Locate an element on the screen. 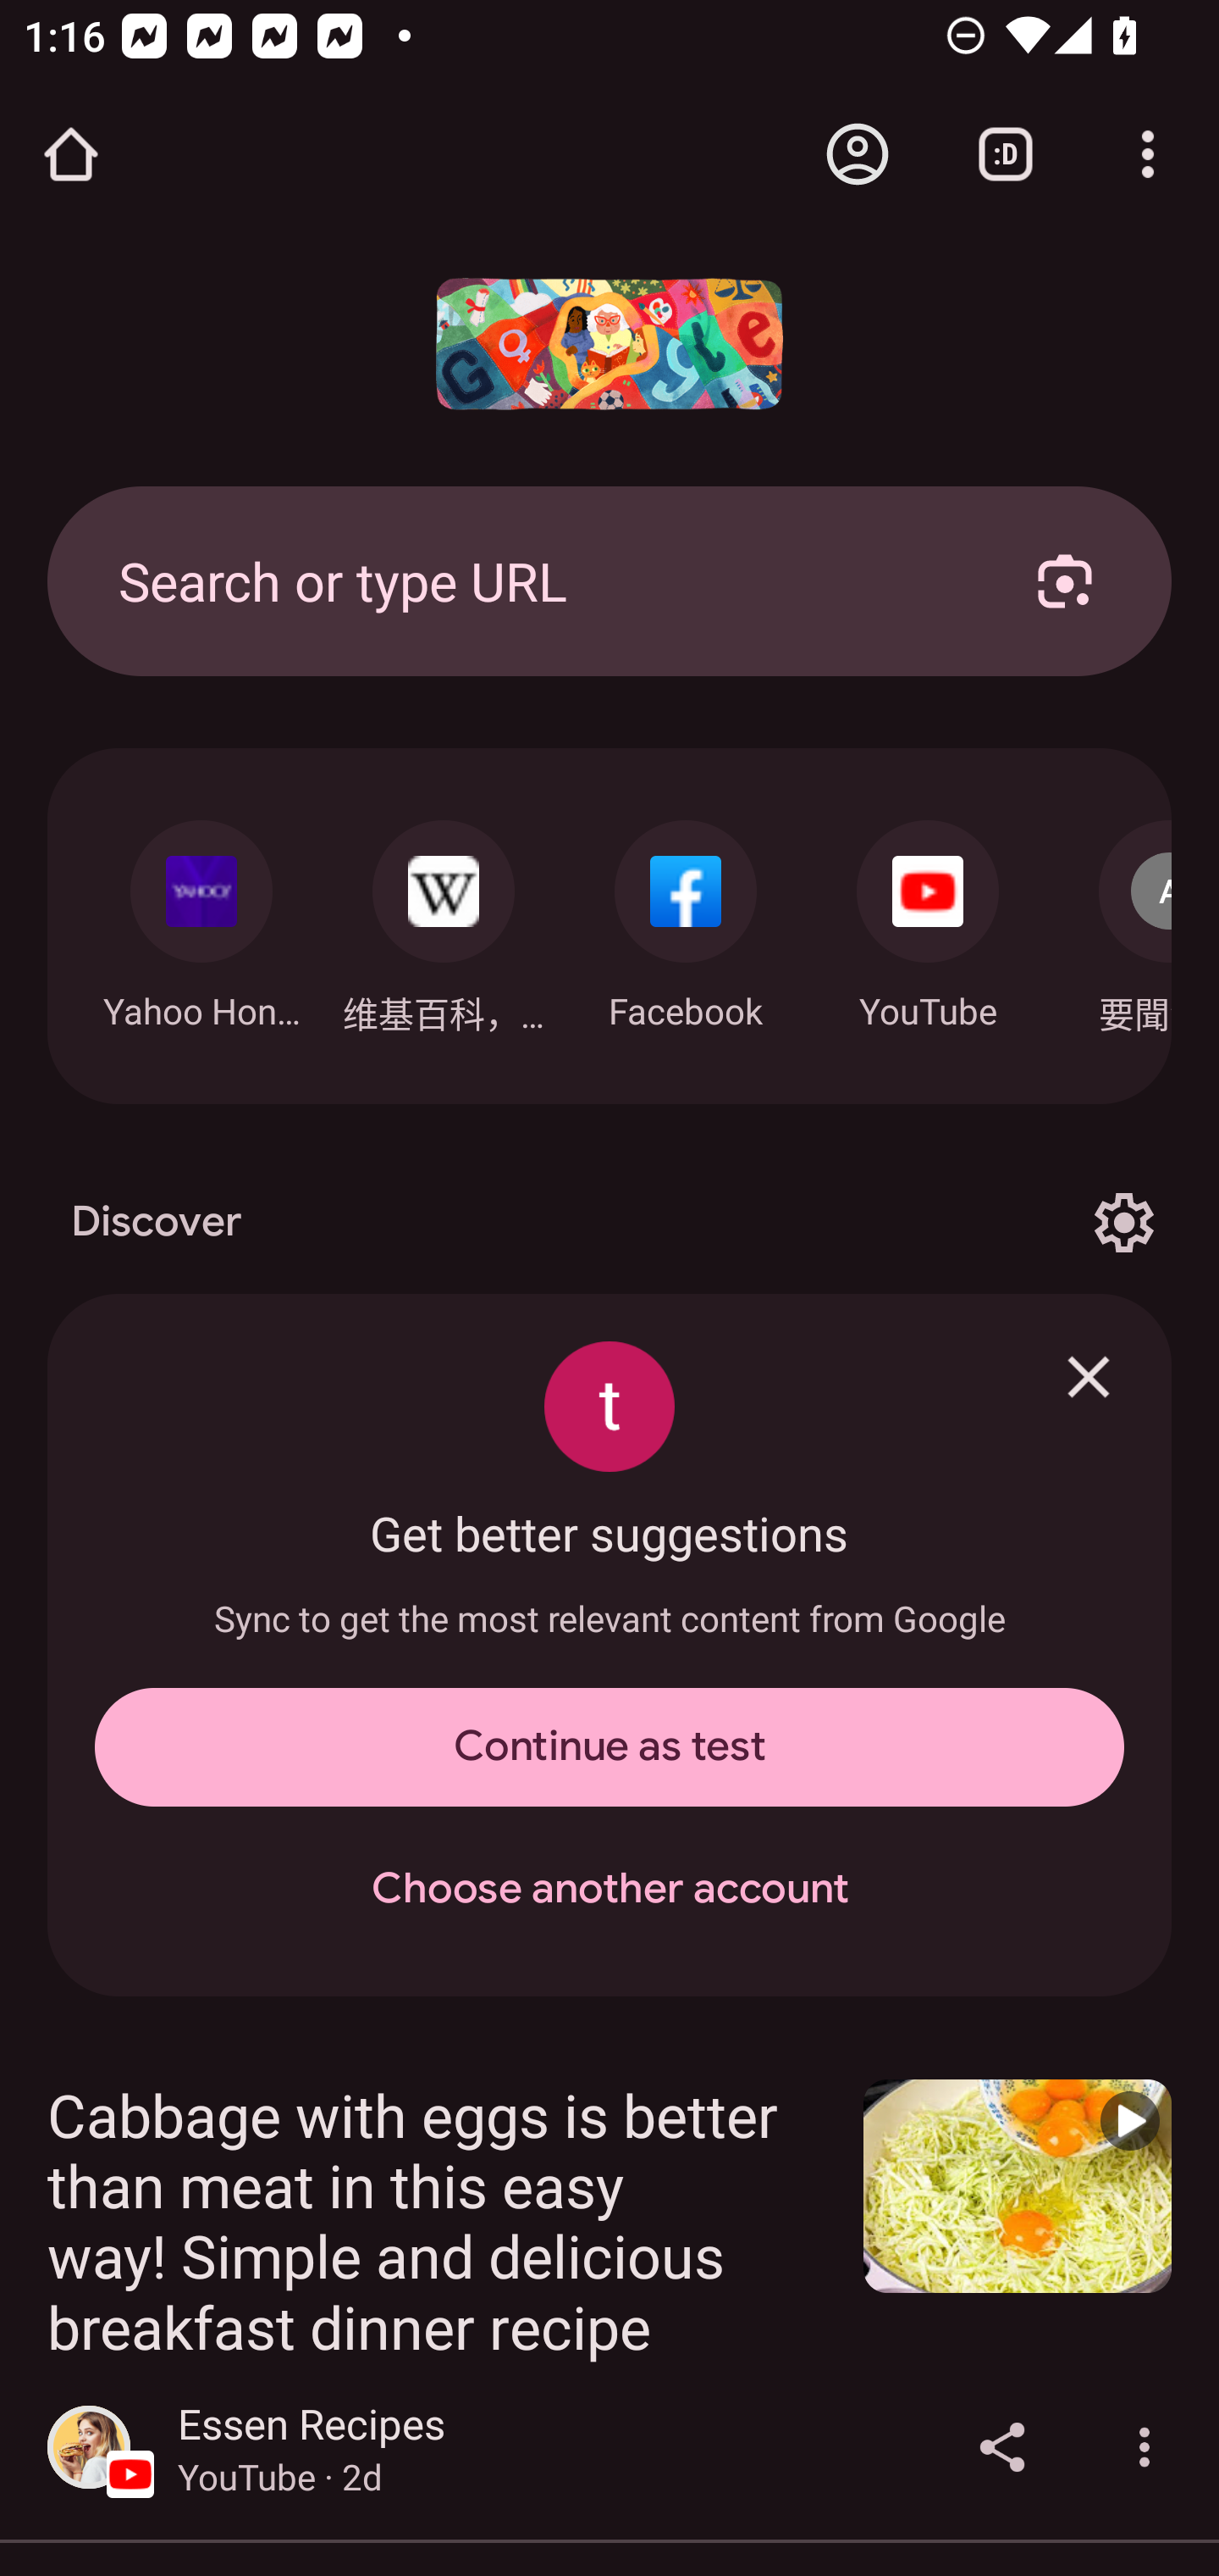 This screenshot has height=2576, width=1219. Customize and control Google Chrome is located at coordinates (1148, 154).